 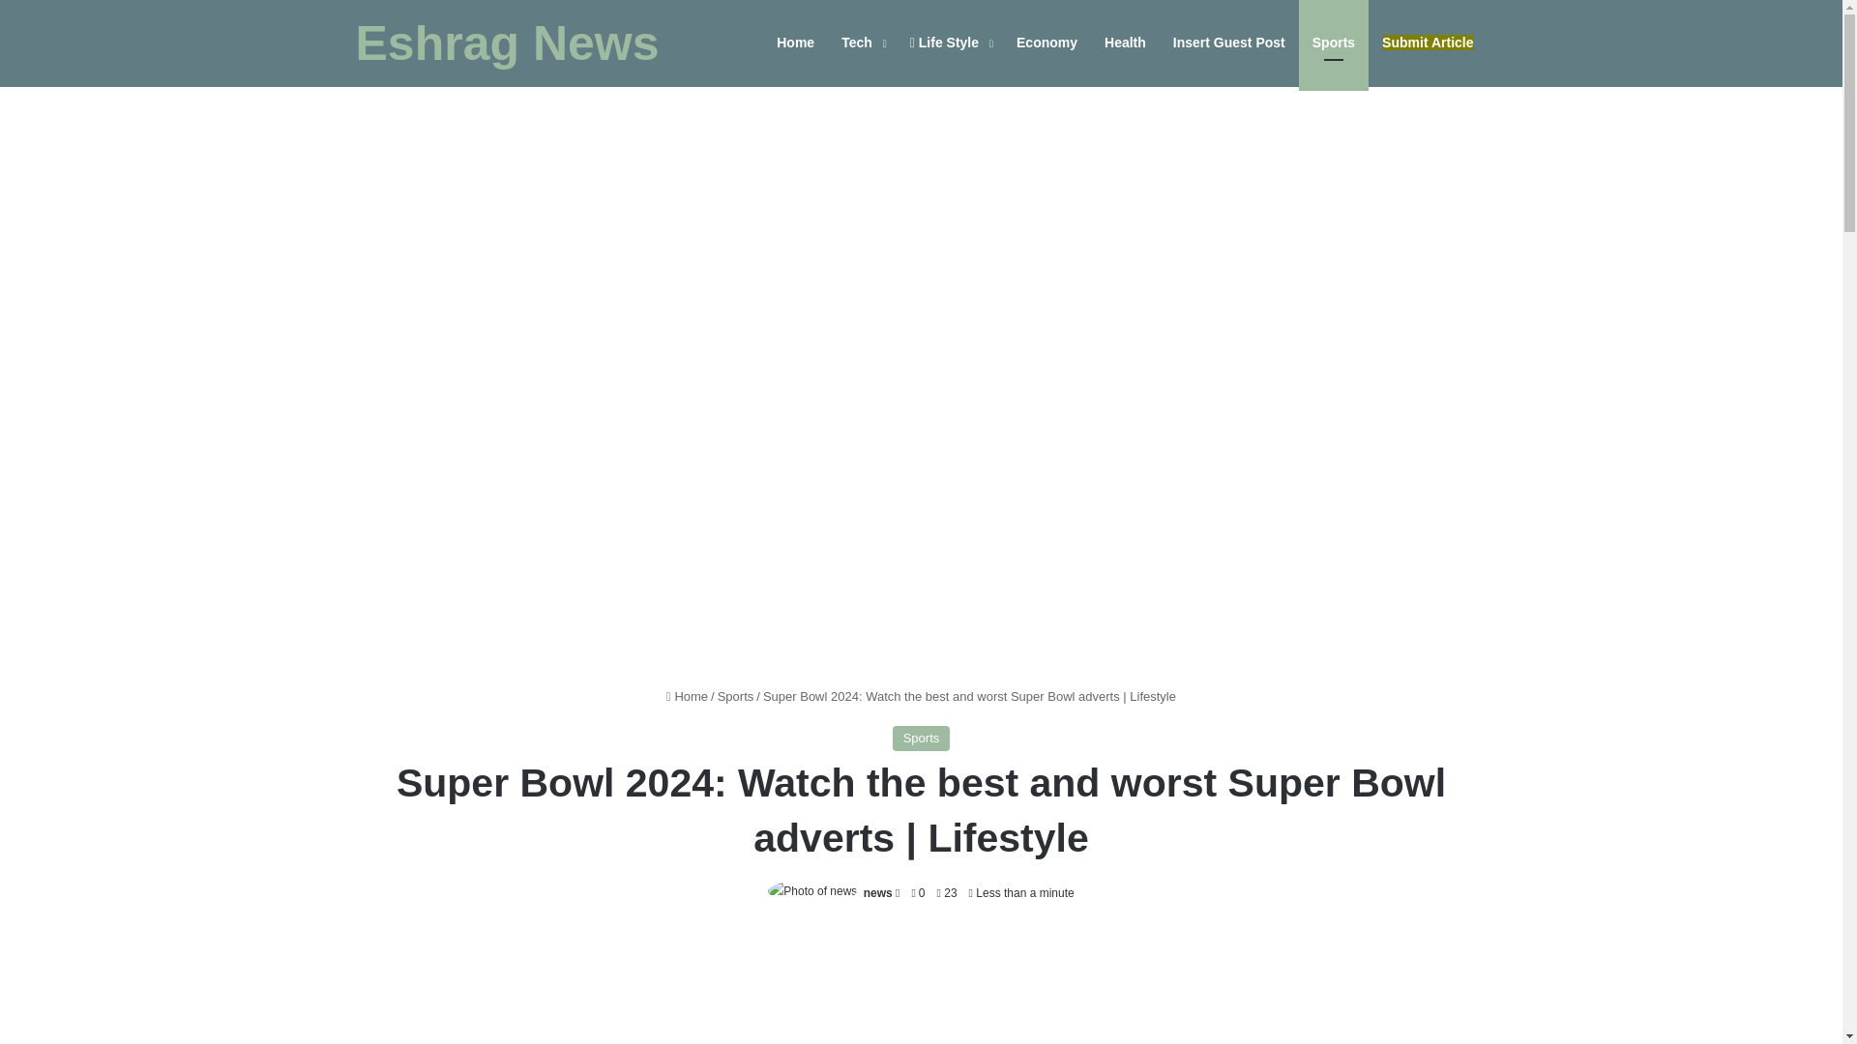 I want to click on news, so click(x=878, y=892).